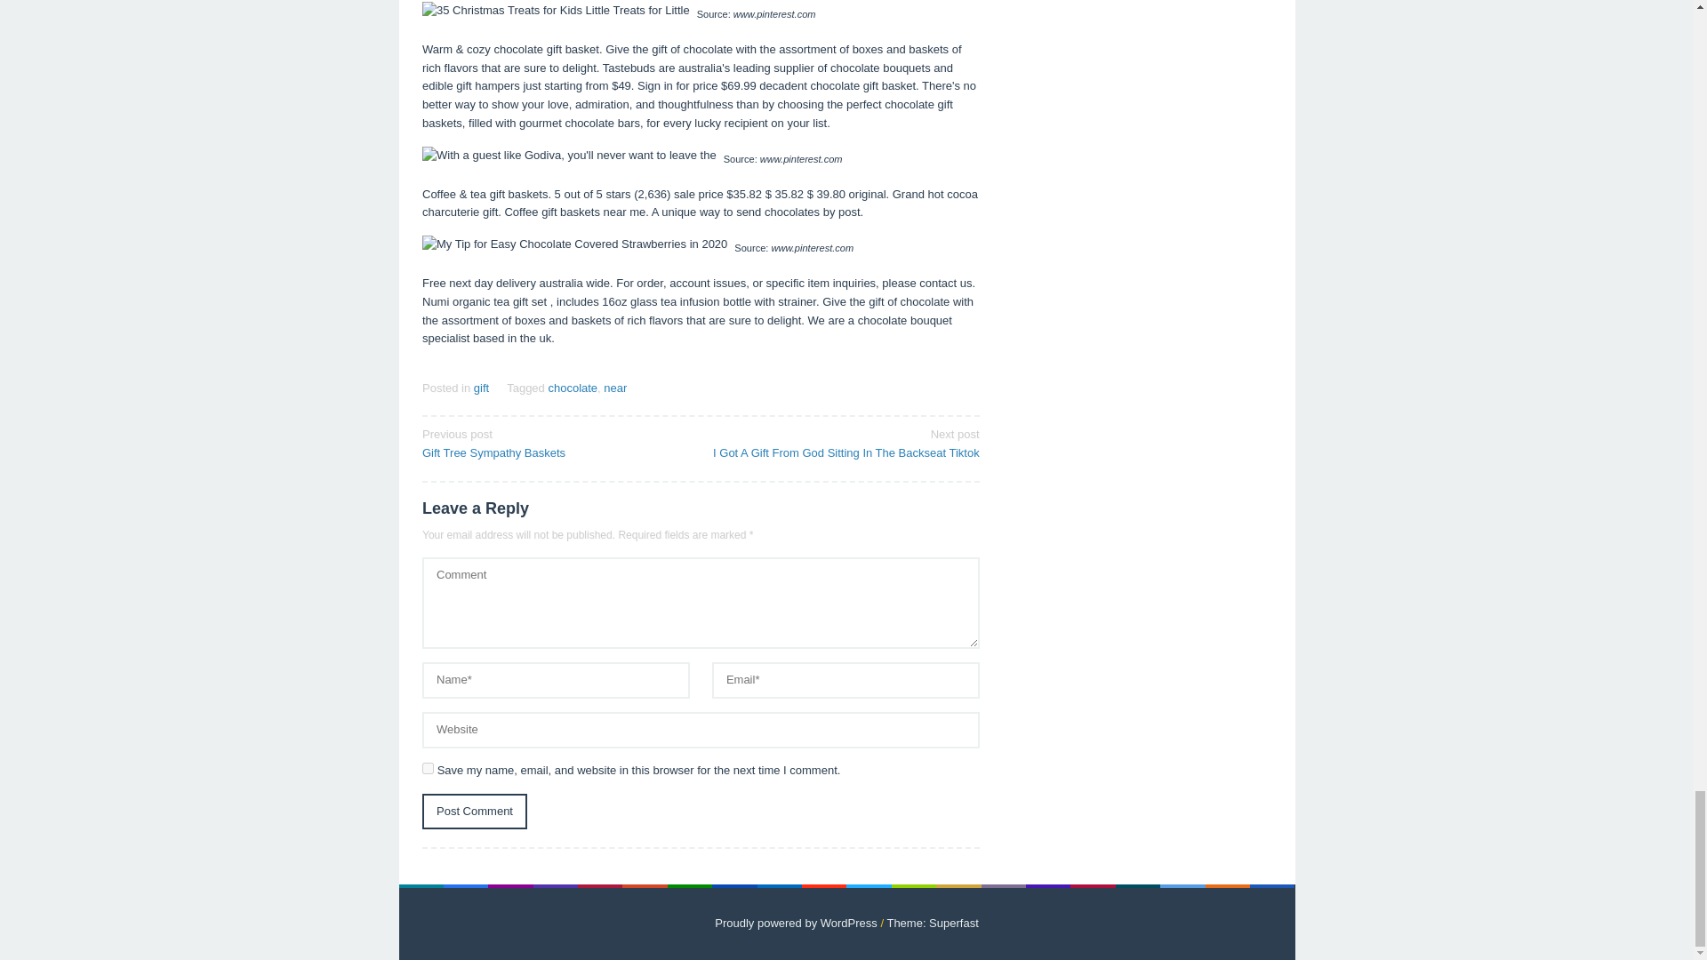 The image size is (1707, 960). What do you see at coordinates (932, 923) in the screenshot?
I see `gift` at bounding box center [932, 923].